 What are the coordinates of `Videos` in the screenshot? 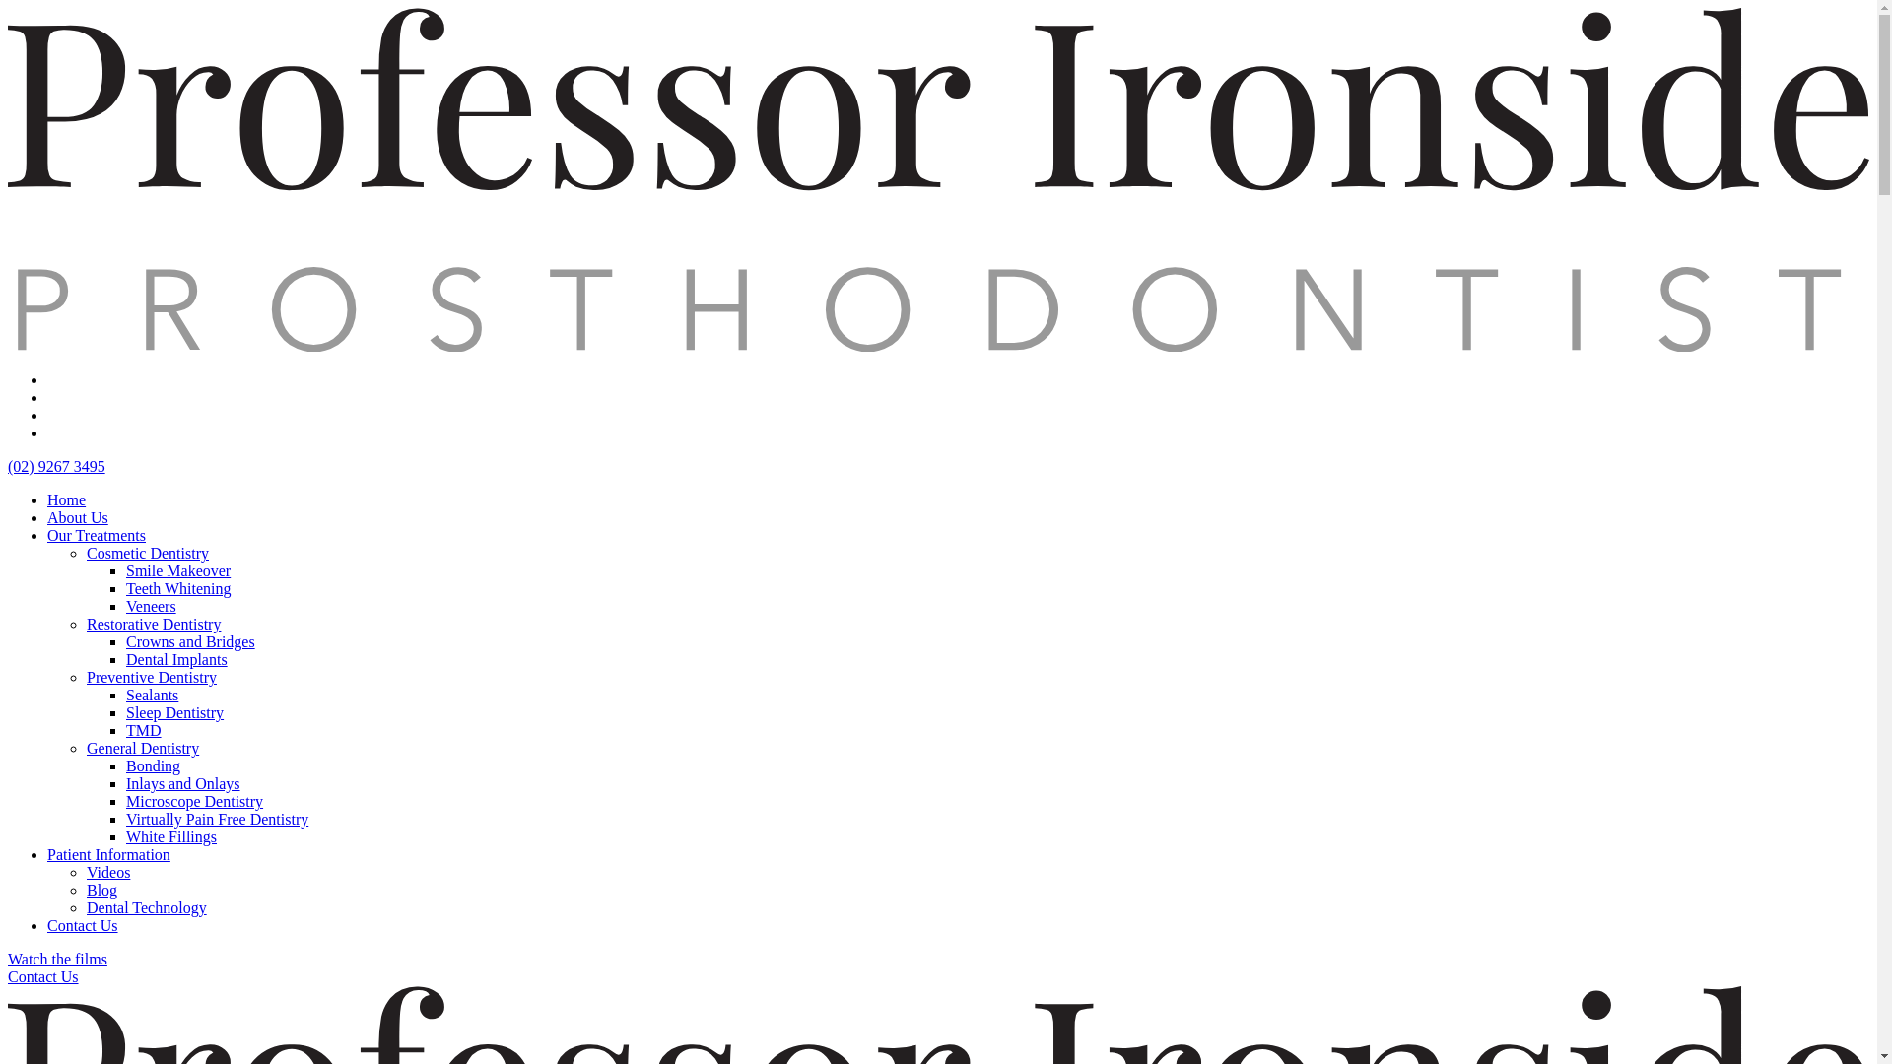 It's located at (108, 872).